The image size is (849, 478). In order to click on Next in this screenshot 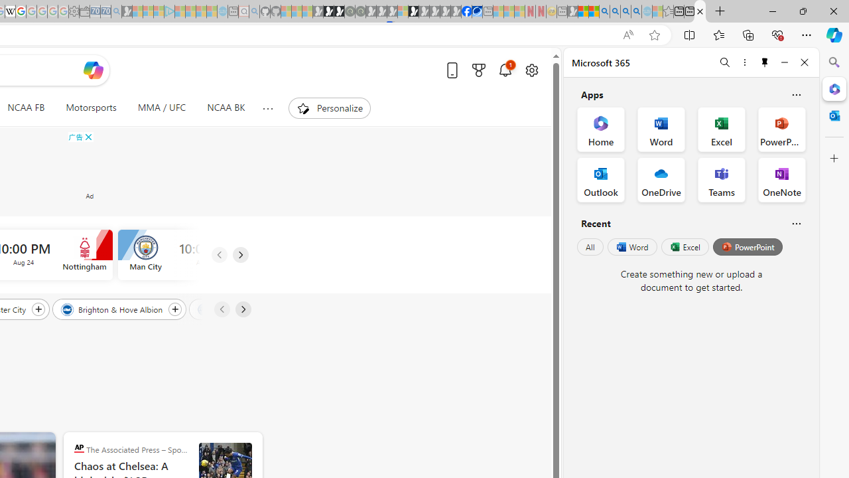, I will do `click(243, 309)`.